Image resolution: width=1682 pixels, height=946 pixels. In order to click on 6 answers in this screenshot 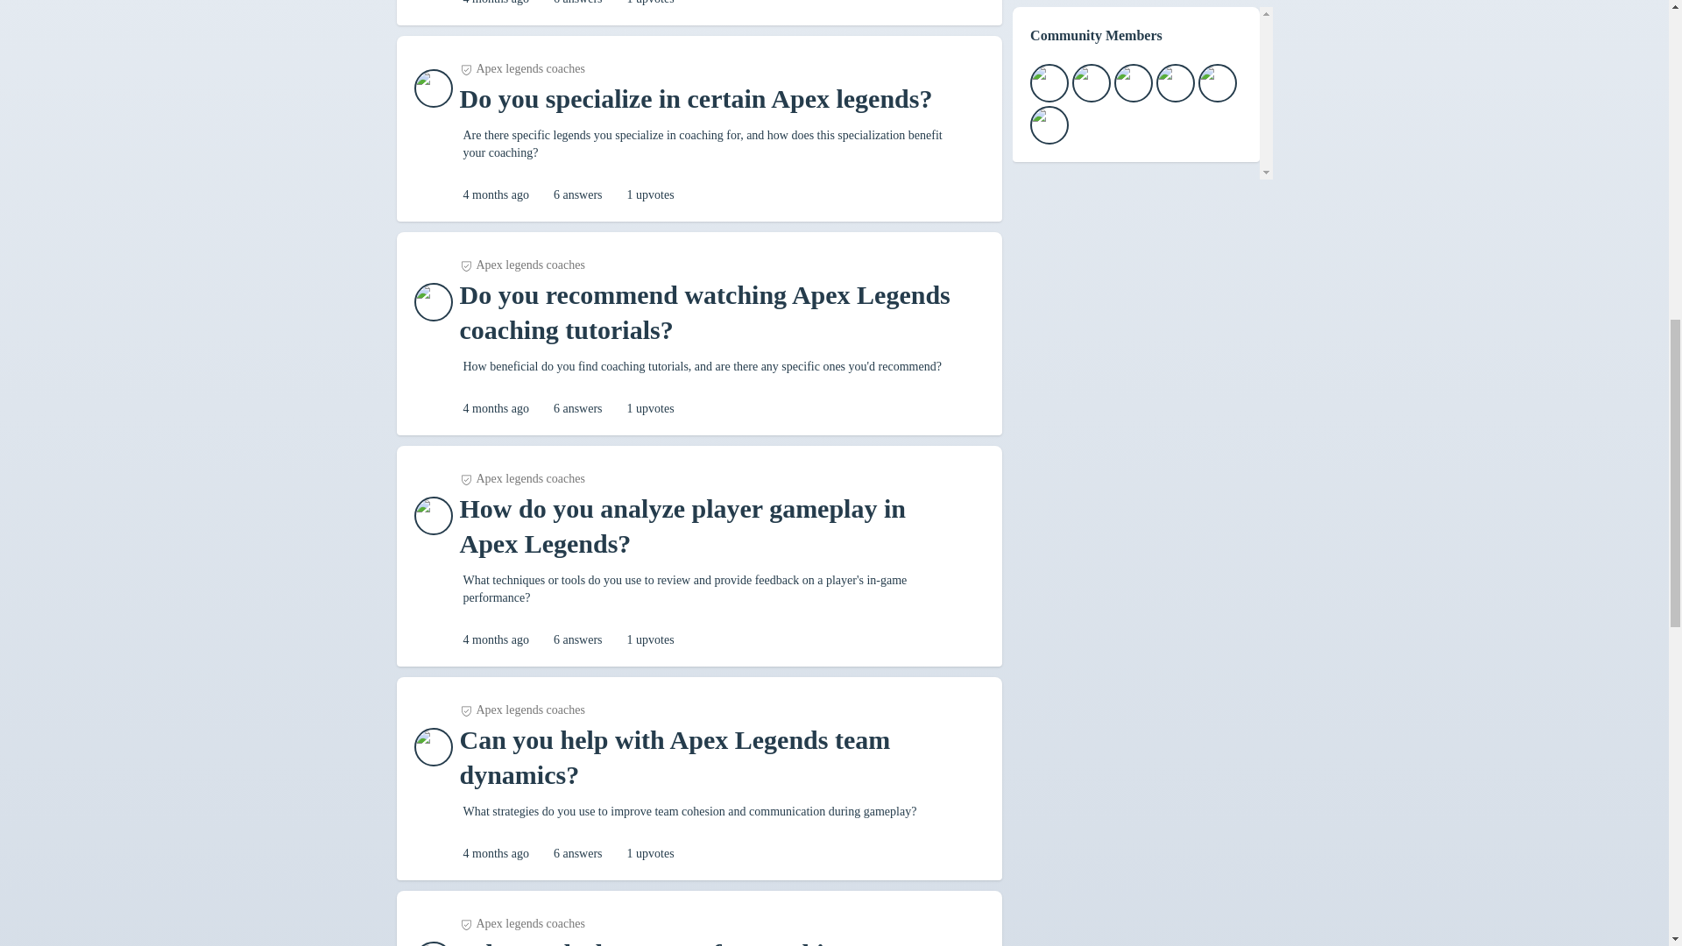, I will do `click(577, 408)`.